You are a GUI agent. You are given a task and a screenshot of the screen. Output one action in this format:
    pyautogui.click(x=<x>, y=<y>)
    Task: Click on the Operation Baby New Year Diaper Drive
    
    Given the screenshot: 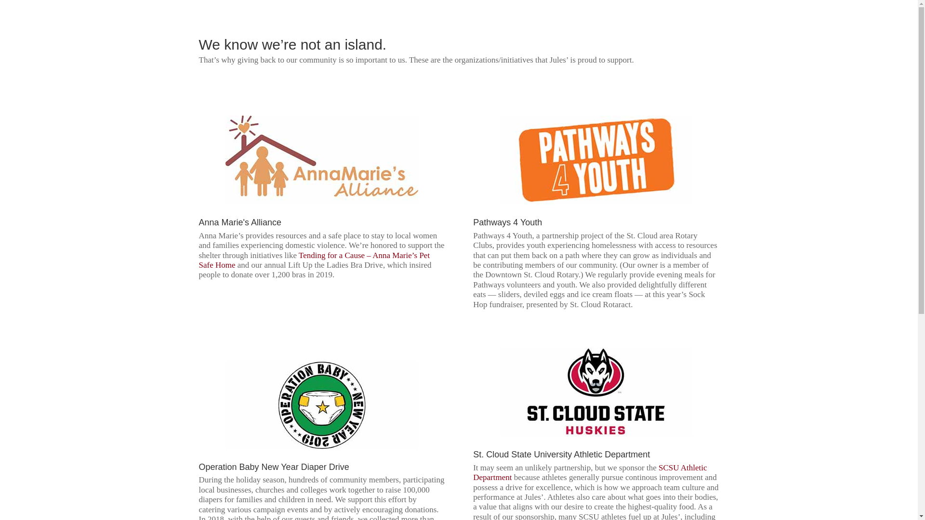 What is the action you would take?
    pyautogui.click(x=274, y=467)
    